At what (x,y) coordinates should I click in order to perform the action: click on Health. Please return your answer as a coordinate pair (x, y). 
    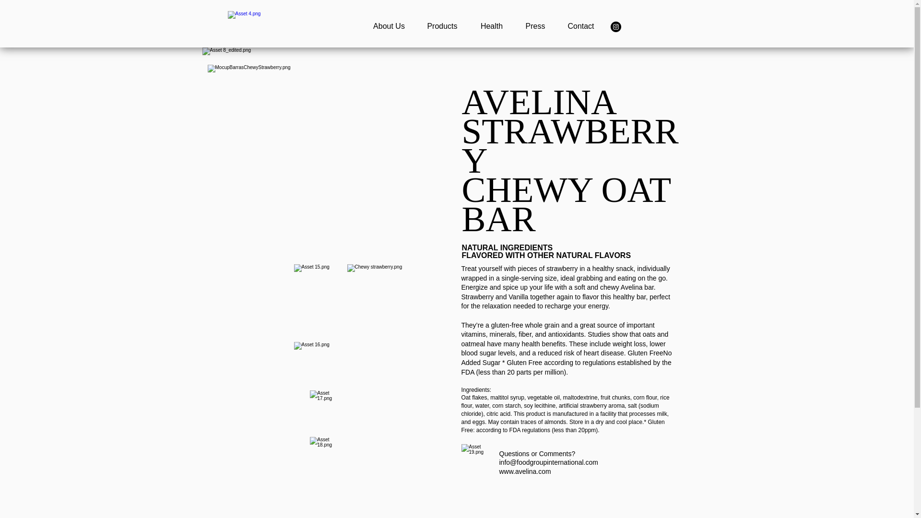
    Looking at the image, I should click on (492, 26).